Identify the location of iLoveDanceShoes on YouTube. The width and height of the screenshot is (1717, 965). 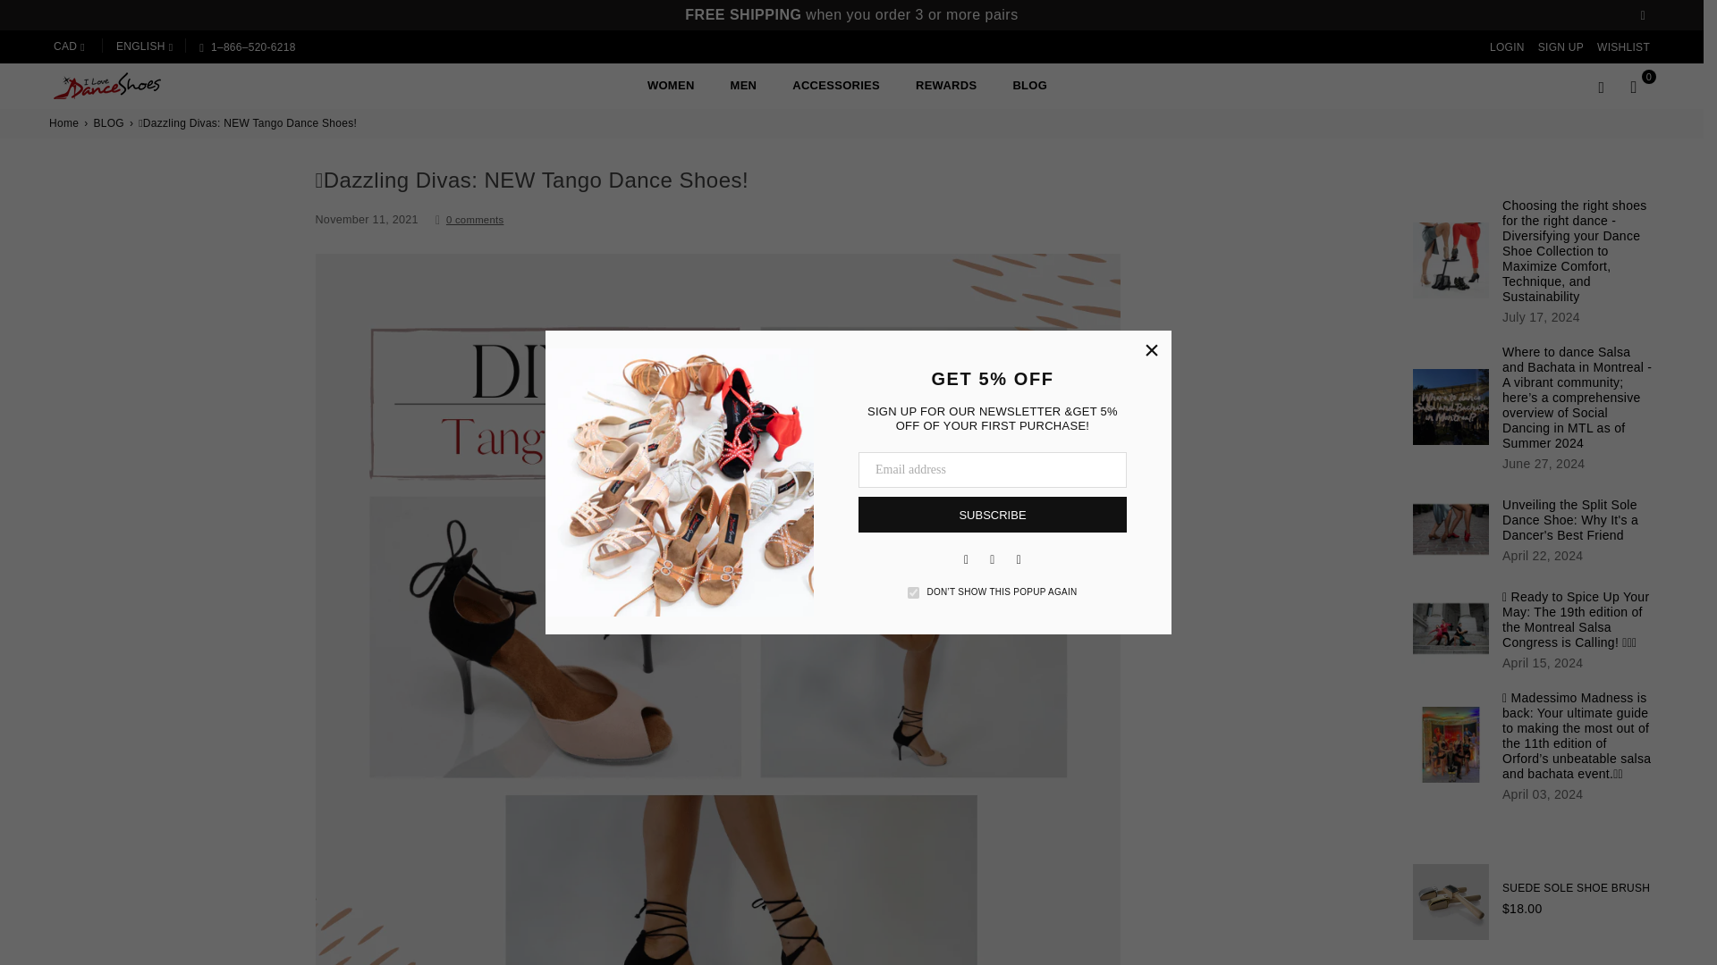
(1019, 559).